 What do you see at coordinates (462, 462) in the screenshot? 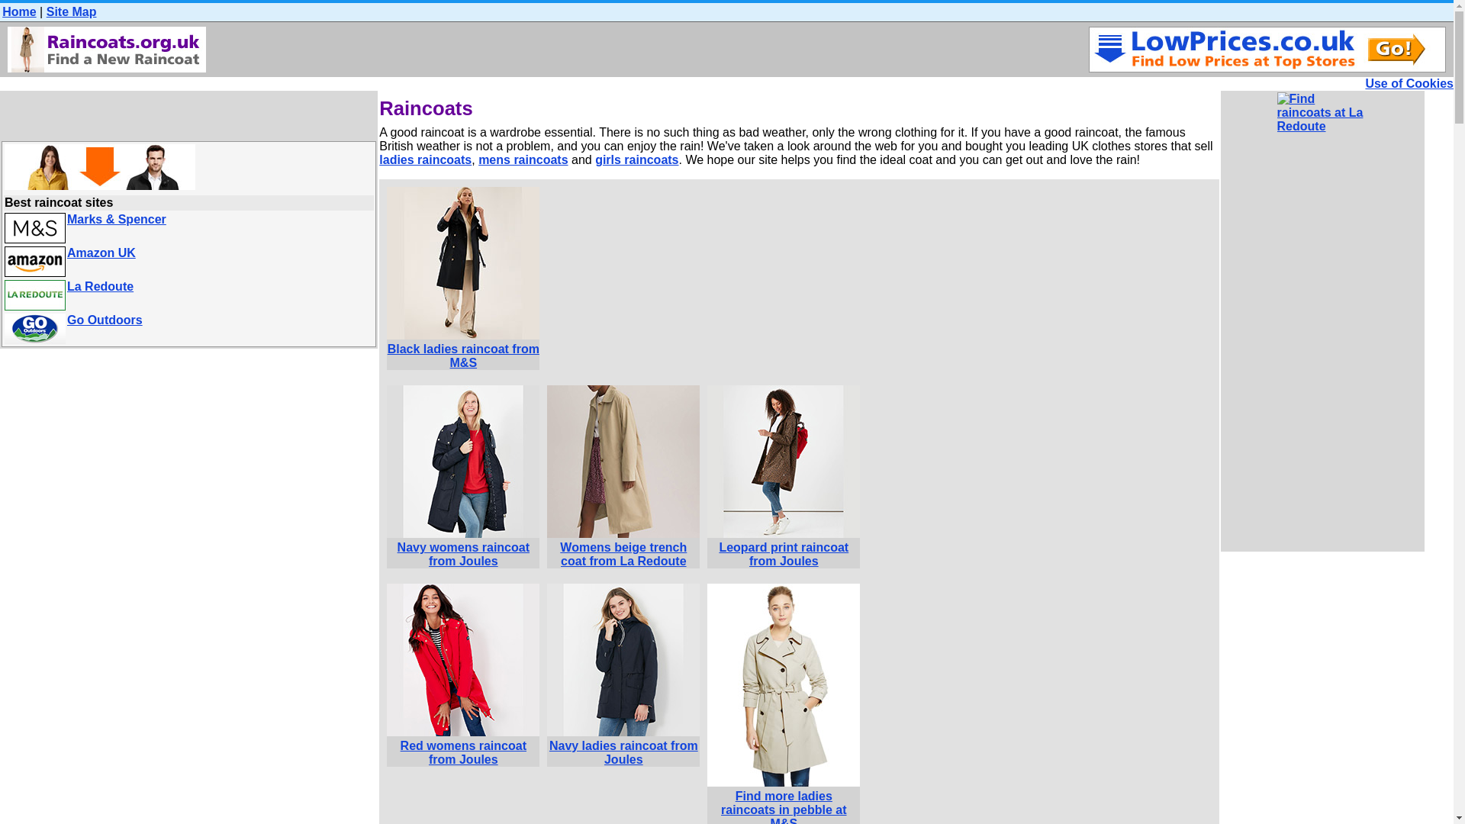
I see `Navy womens raincoat` at bounding box center [462, 462].